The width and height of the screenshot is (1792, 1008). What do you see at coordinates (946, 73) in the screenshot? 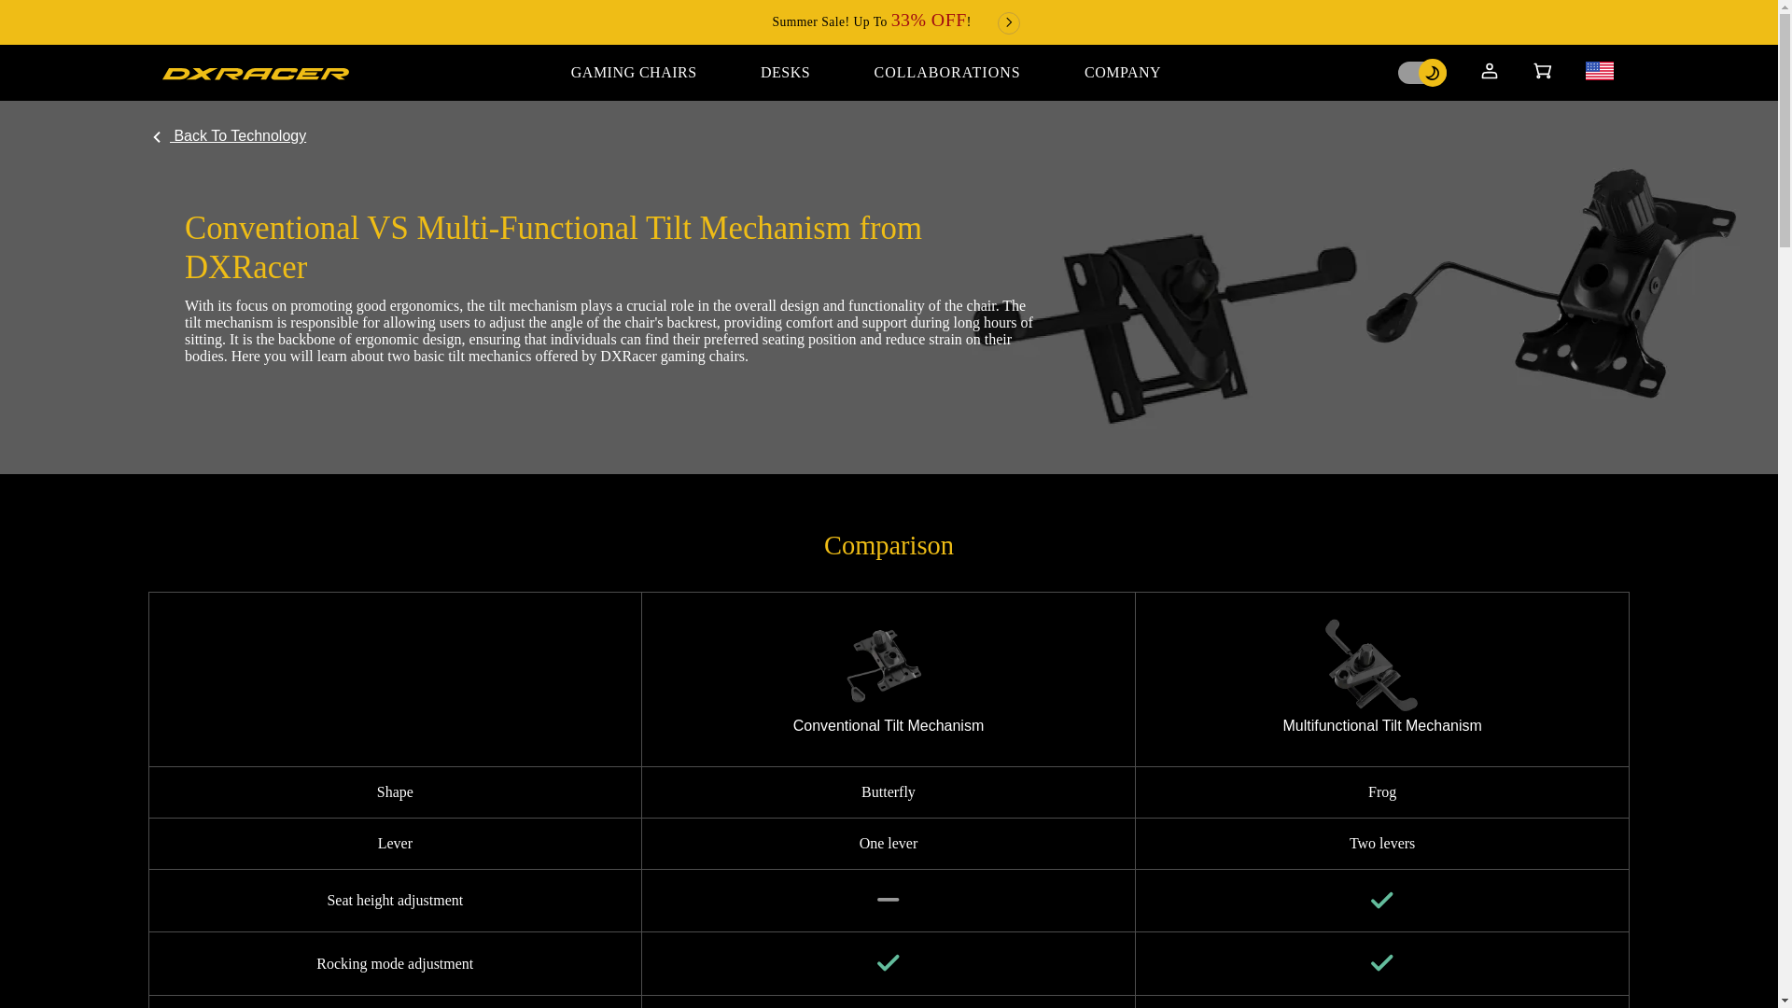
I see `COLLABORATIONS` at bounding box center [946, 73].